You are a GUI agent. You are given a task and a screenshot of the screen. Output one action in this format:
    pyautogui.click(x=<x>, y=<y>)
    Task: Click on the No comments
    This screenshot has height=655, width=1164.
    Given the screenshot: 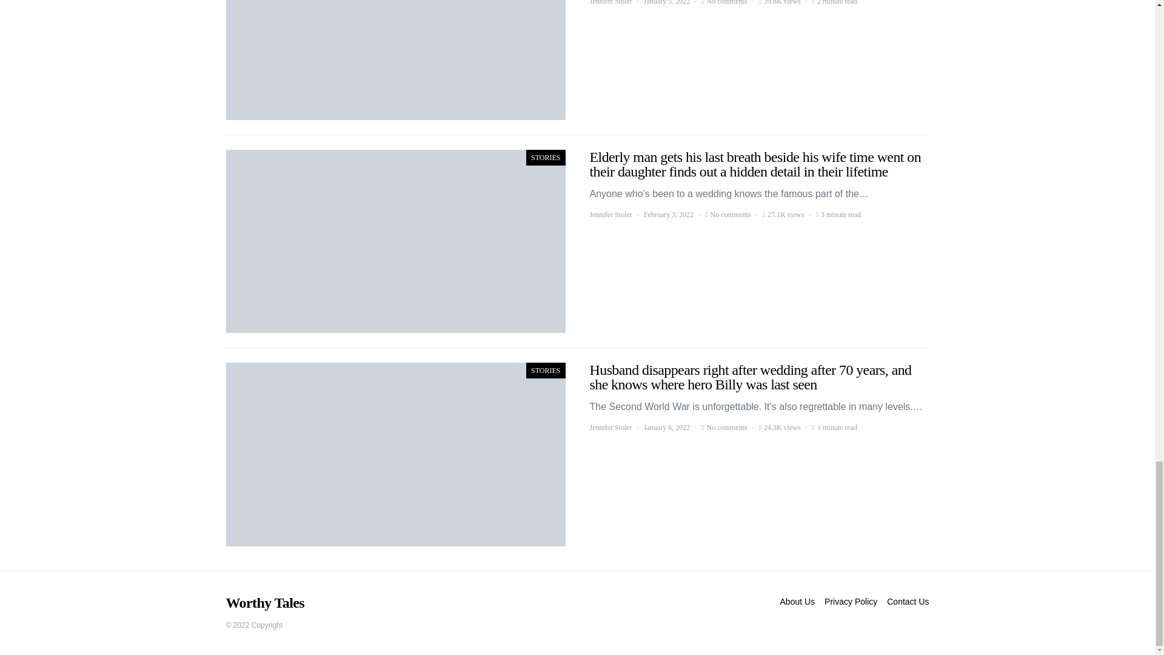 What is the action you would take?
    pyautogui.click(x=730, y=214)
    